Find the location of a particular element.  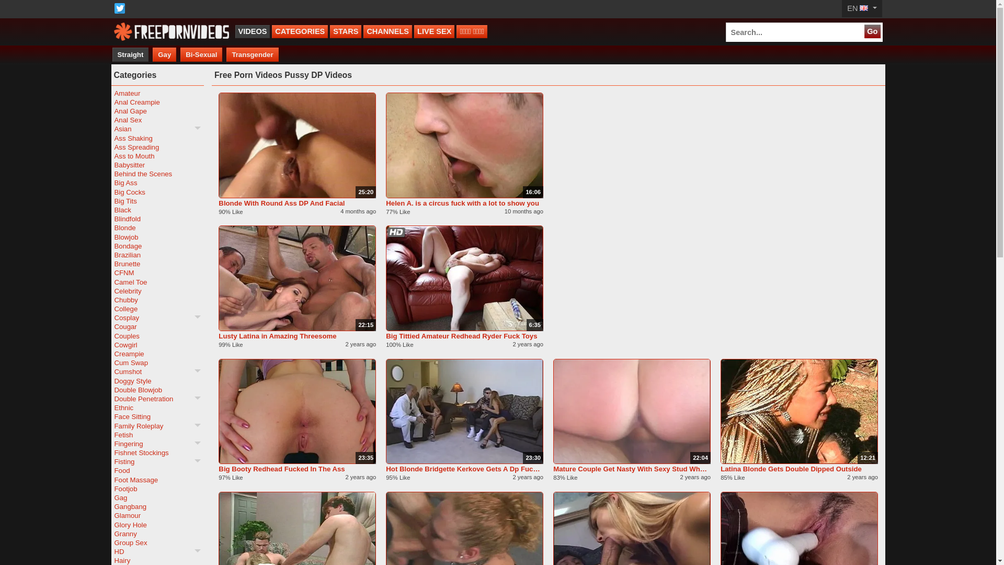

Footjob is located at coordinates (157, 489).